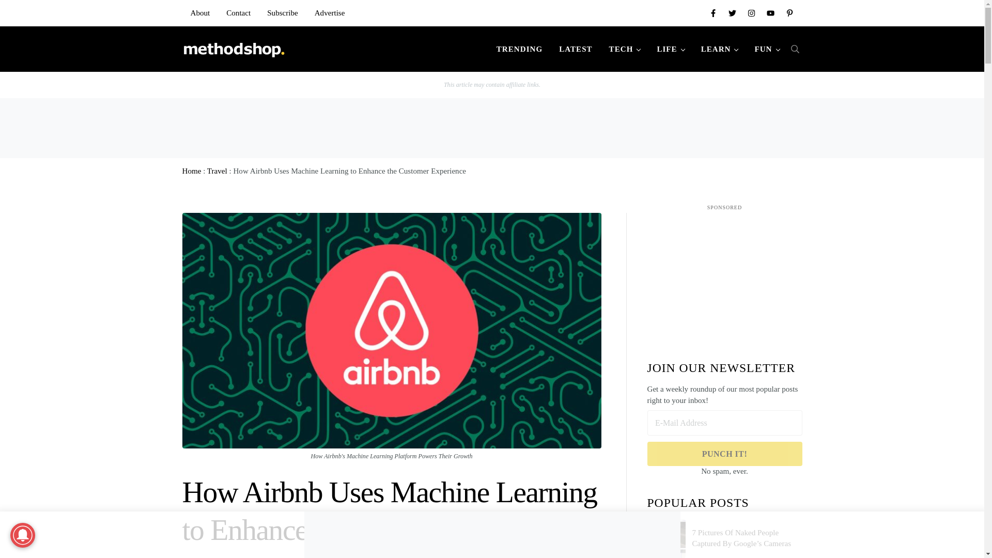  Describe the element at coordinates (239, 12) in the screenshot. I see `Contact` at that location.